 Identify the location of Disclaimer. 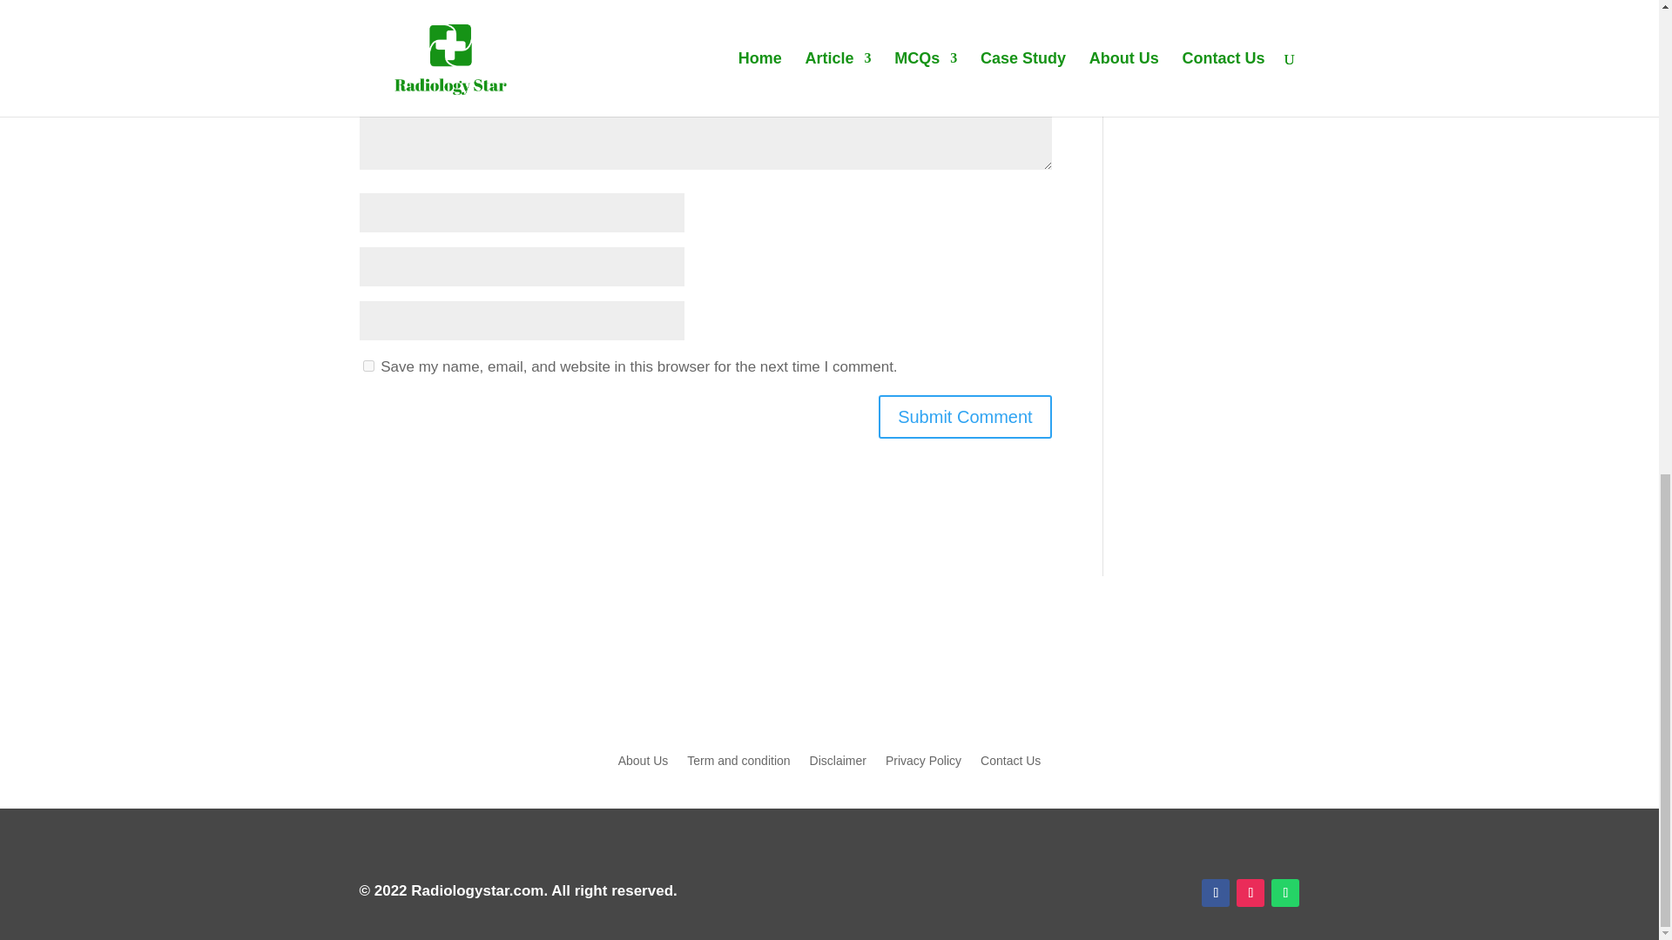
(838, 764).